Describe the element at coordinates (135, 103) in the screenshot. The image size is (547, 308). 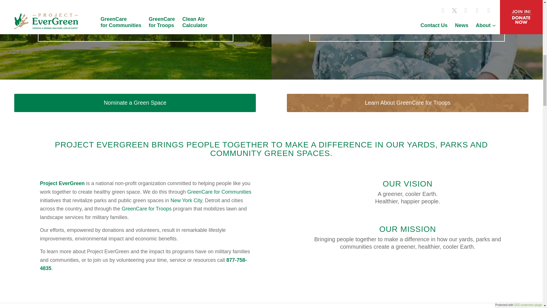
I see `Nominate a Green Space` at that location.